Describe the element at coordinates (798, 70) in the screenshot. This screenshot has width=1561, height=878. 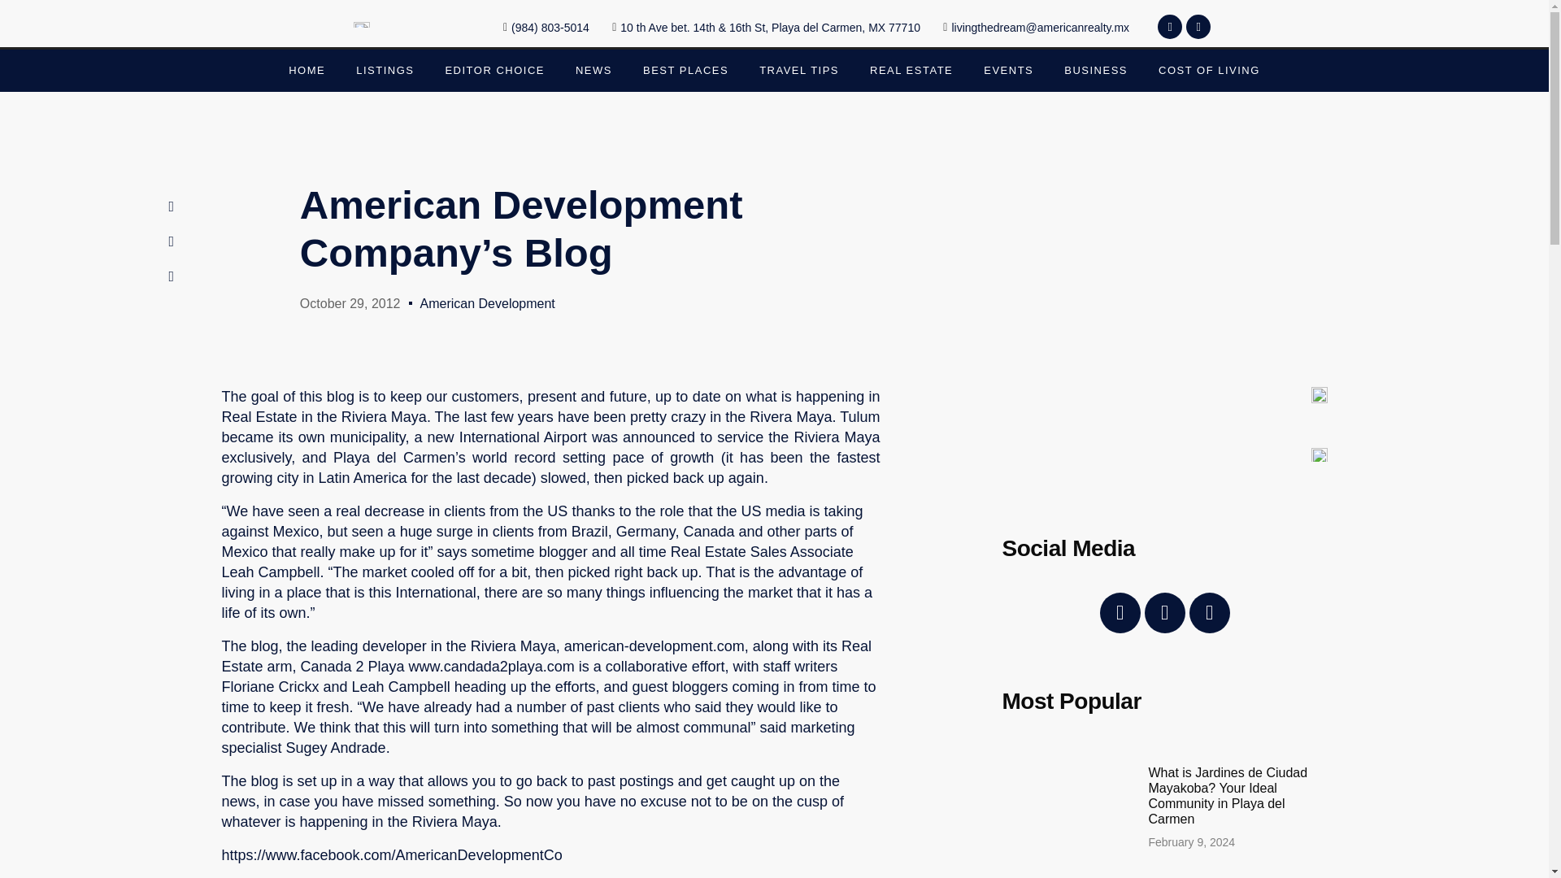
I see `TRAVEL TIPS` at that location.